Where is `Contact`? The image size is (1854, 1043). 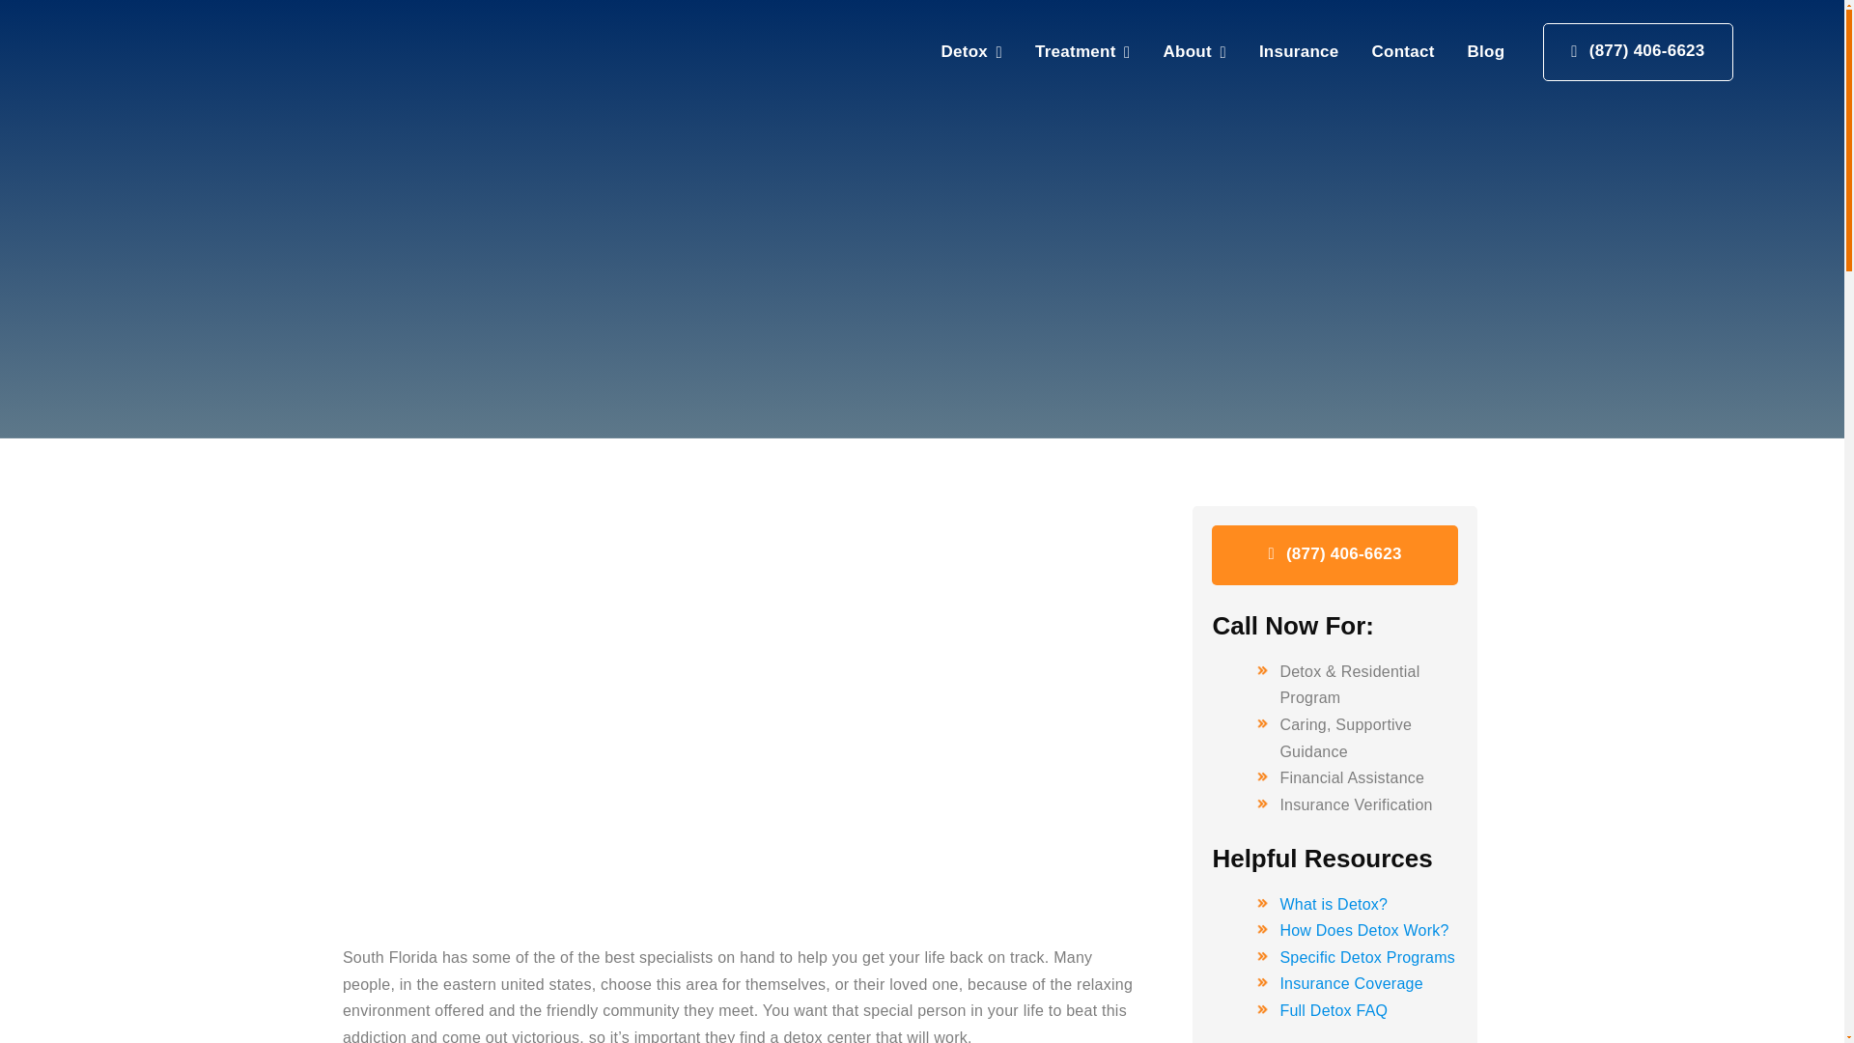 Contact is located at coordinates (1402, 52).